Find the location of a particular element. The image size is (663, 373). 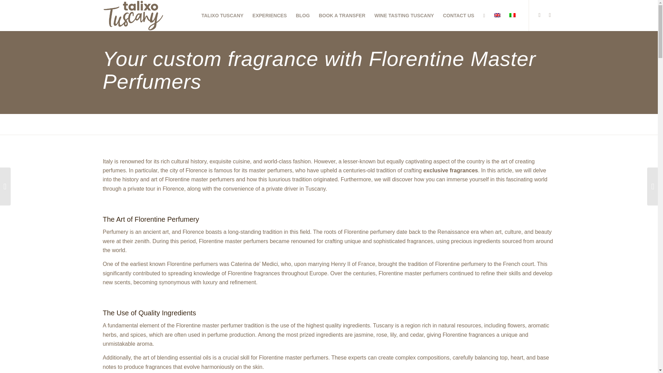

Facebook is located at coordinates (550, 15).